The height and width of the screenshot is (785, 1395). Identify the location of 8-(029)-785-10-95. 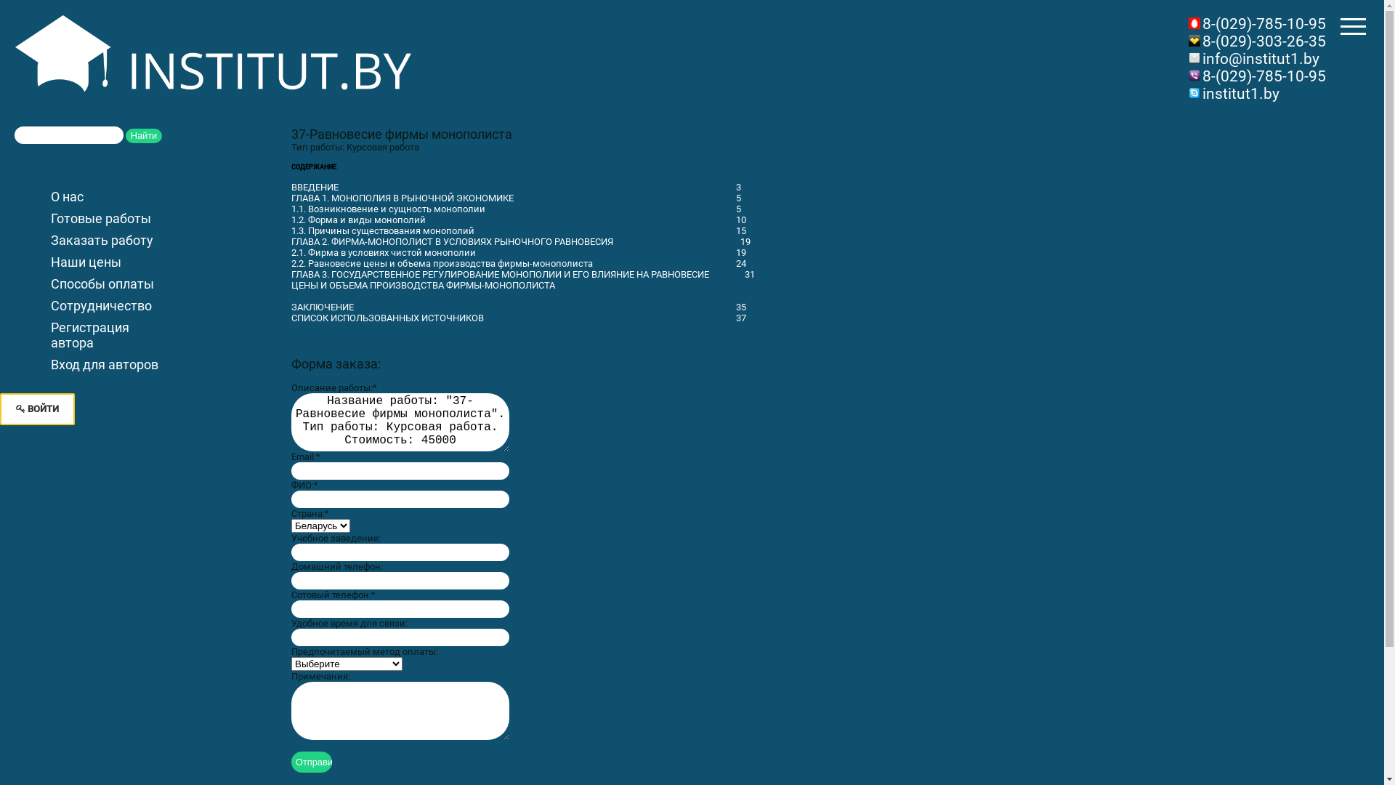
(1264, 24).